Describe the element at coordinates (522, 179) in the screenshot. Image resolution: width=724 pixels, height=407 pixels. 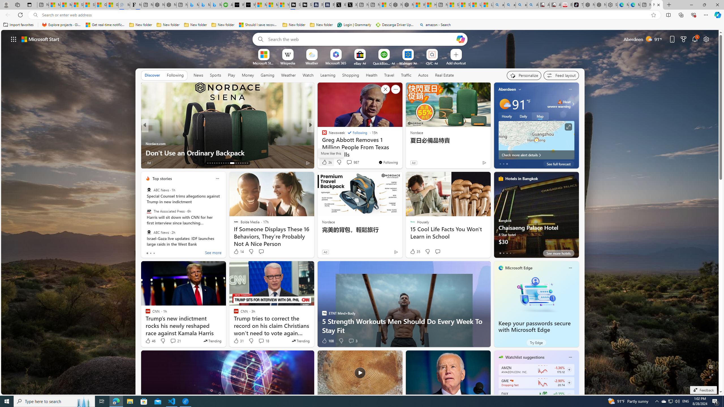
I see `Hotels in Bangkok` at that location.